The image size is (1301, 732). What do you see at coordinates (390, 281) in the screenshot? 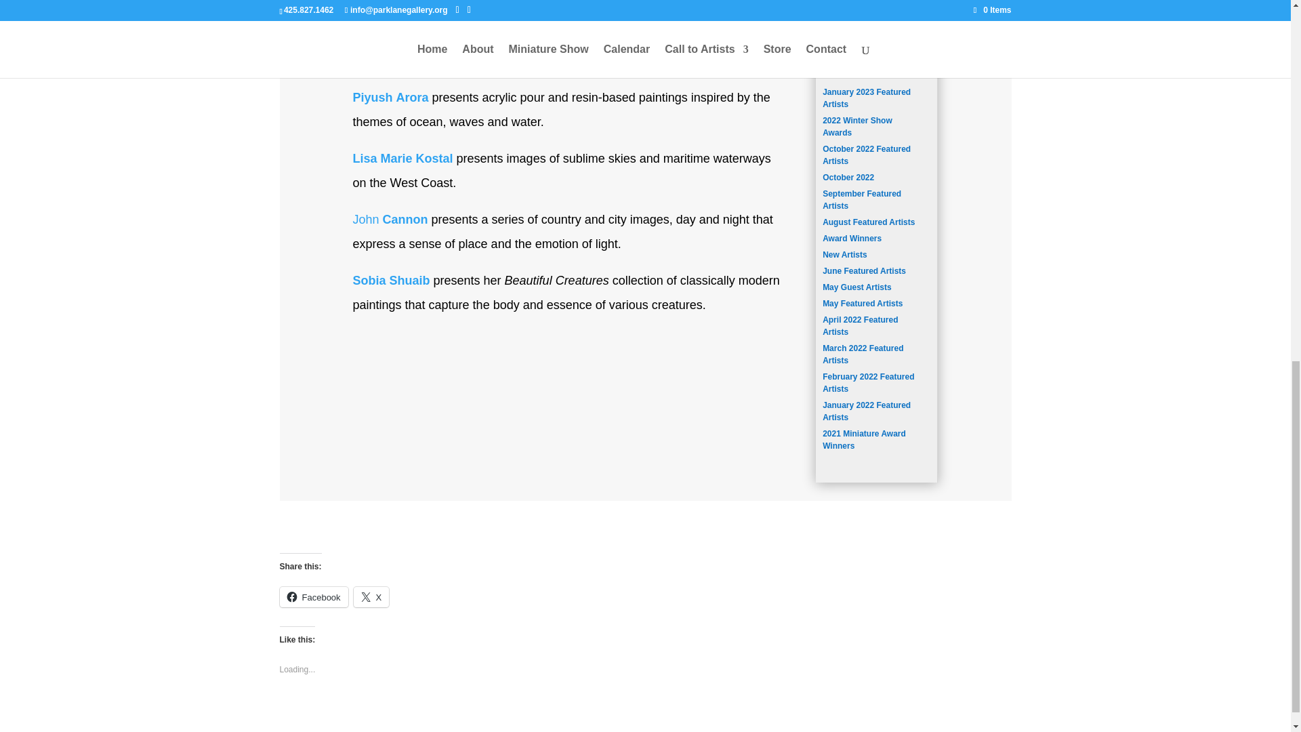
I see `Sobia Shuaib` at bounding box center [390, 281].